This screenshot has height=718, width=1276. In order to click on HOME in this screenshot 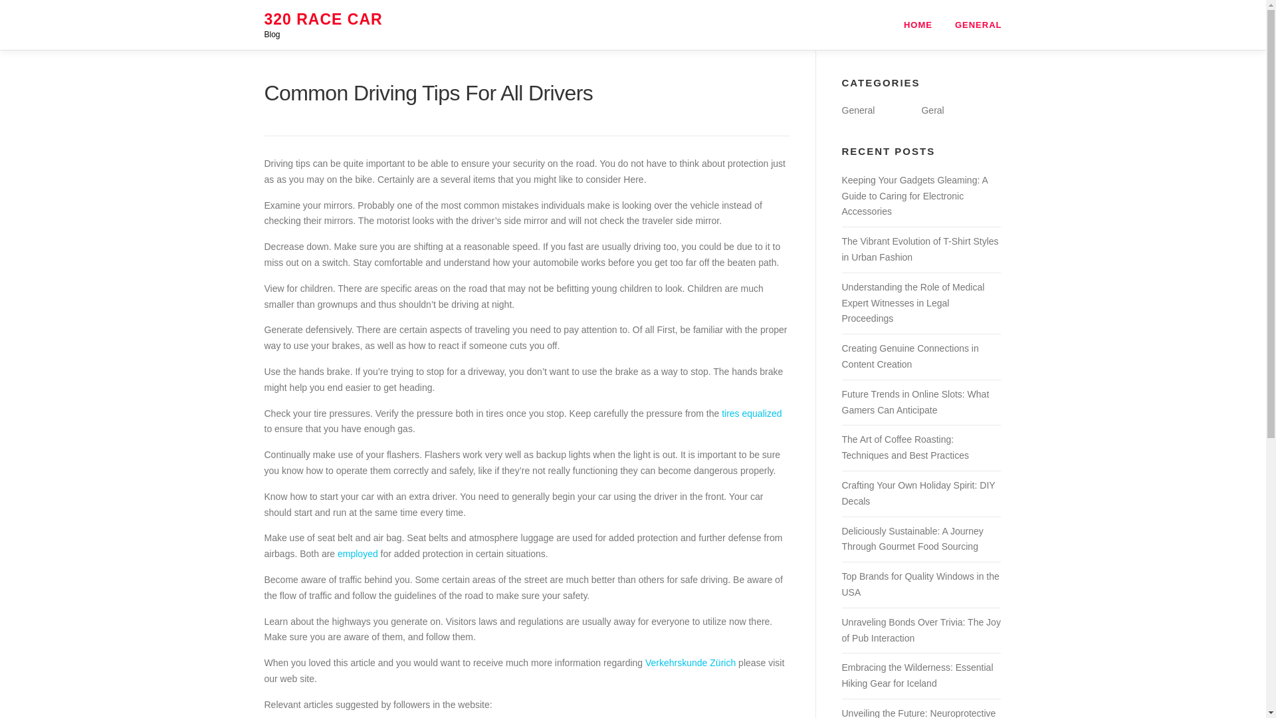, I will do `click(918, 25)`.